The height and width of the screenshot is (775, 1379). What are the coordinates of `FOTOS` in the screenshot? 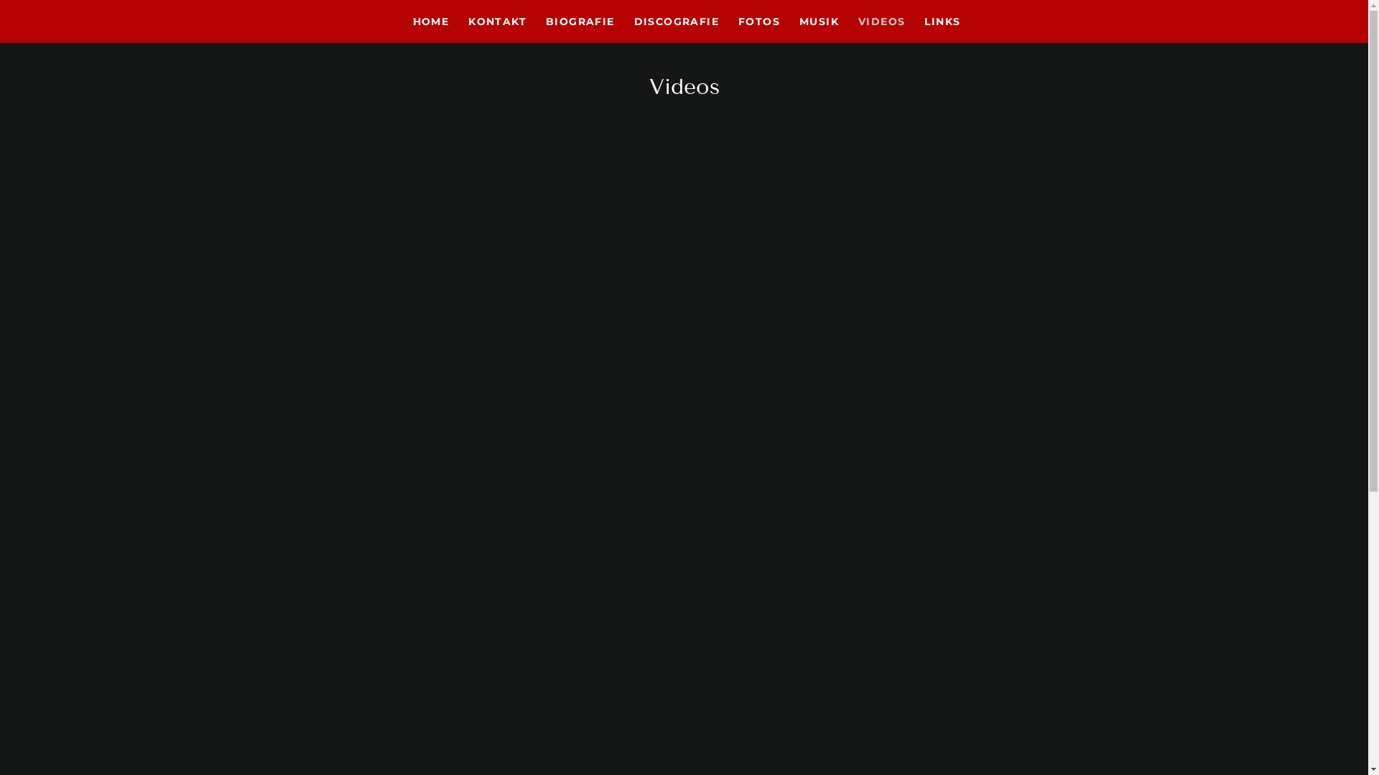 It's located at (756, 22).